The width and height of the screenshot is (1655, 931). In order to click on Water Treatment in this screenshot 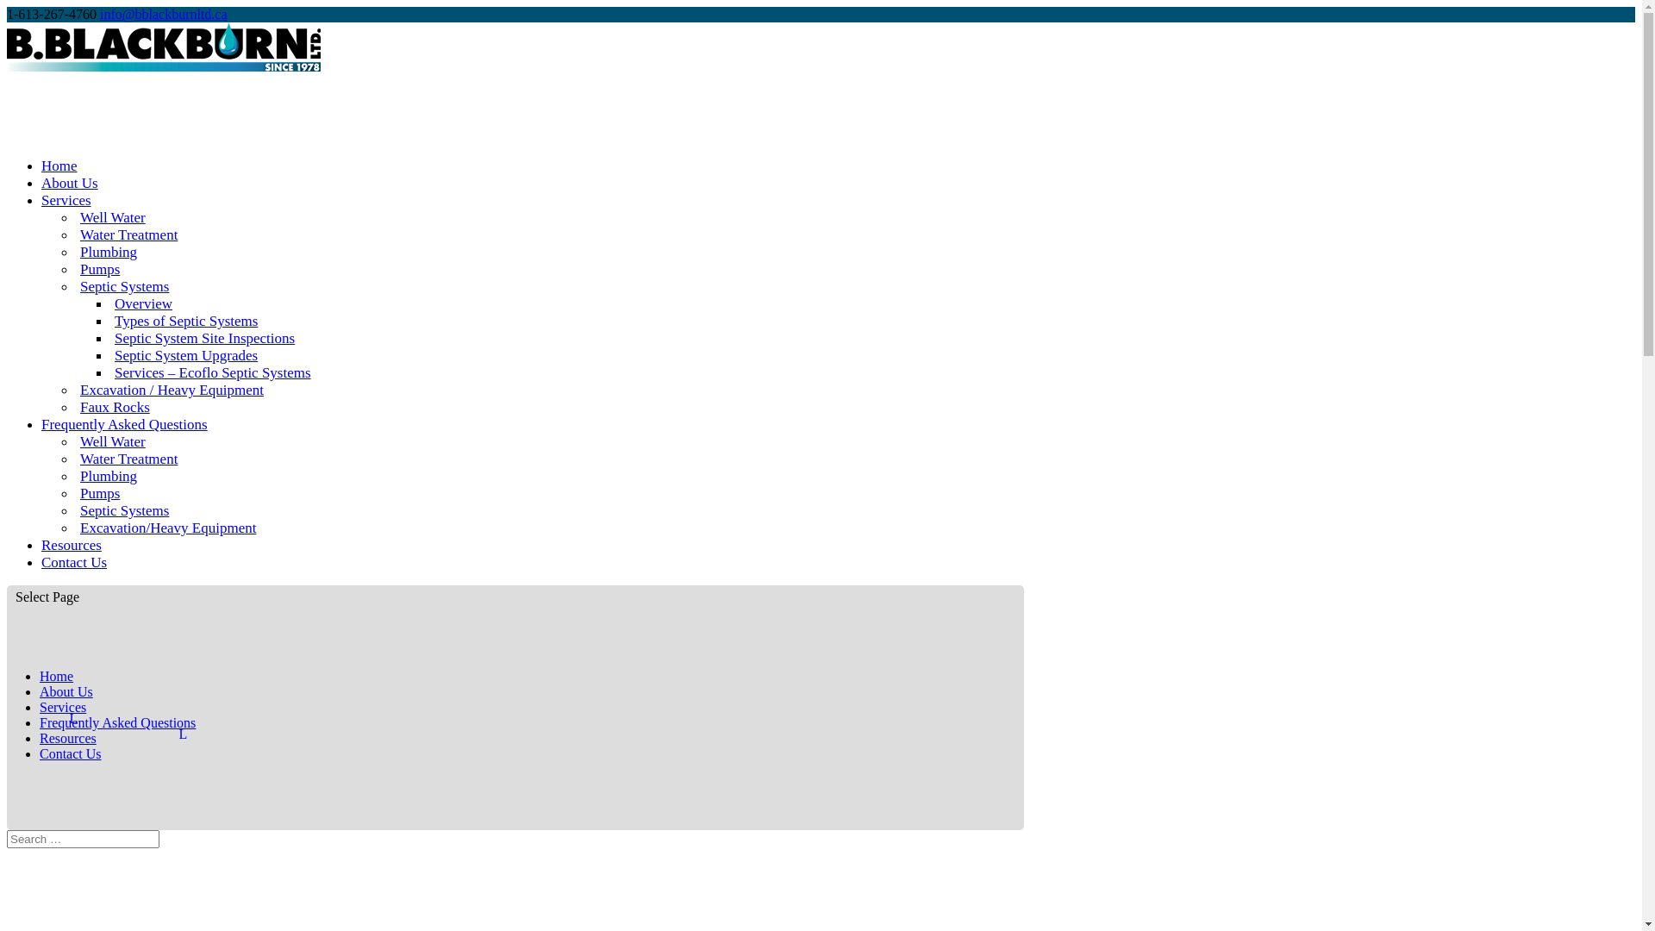, I will do `click(129, 459)`.